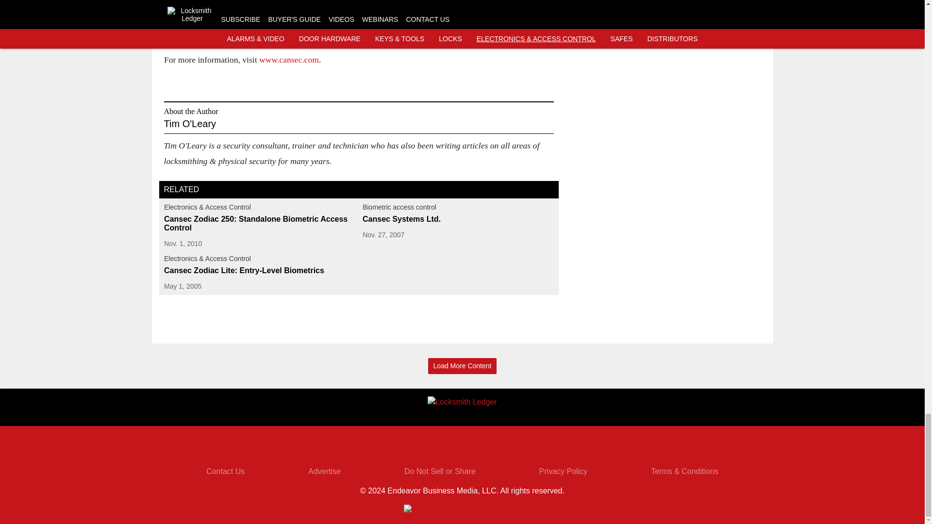 The width and height of the screenshot is (932, 524). I want to click on Cansec Zodiac 250: Standalone Biometric Access Control, so click(259, 223).